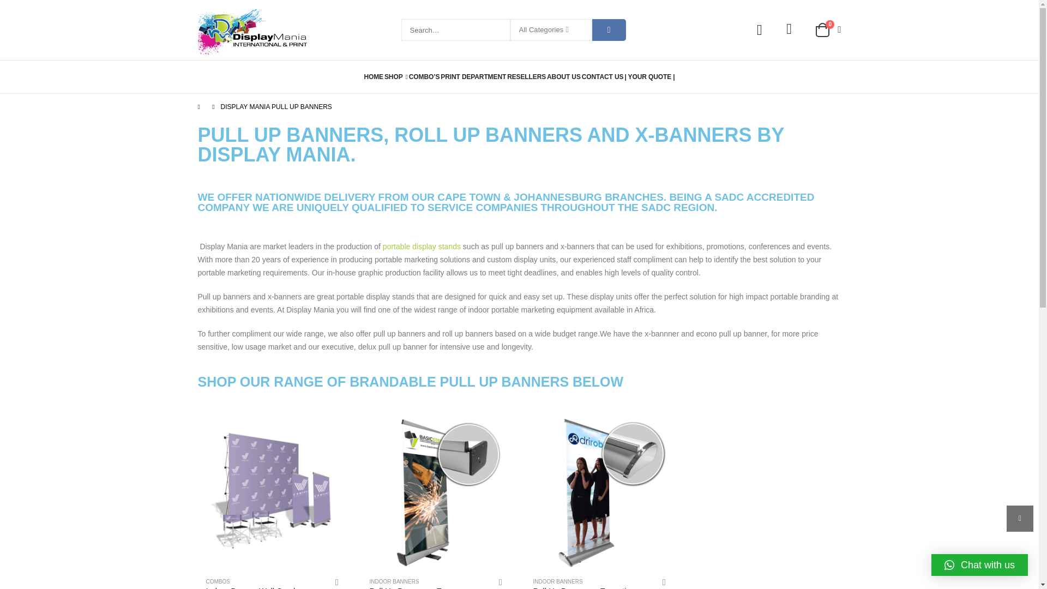 Image resolution: width=1047 pixels, height=589 pixels. What do you see at coordinates (759, 31) in the screenshot?
I see `My Account` at bounding box center [759, 31].